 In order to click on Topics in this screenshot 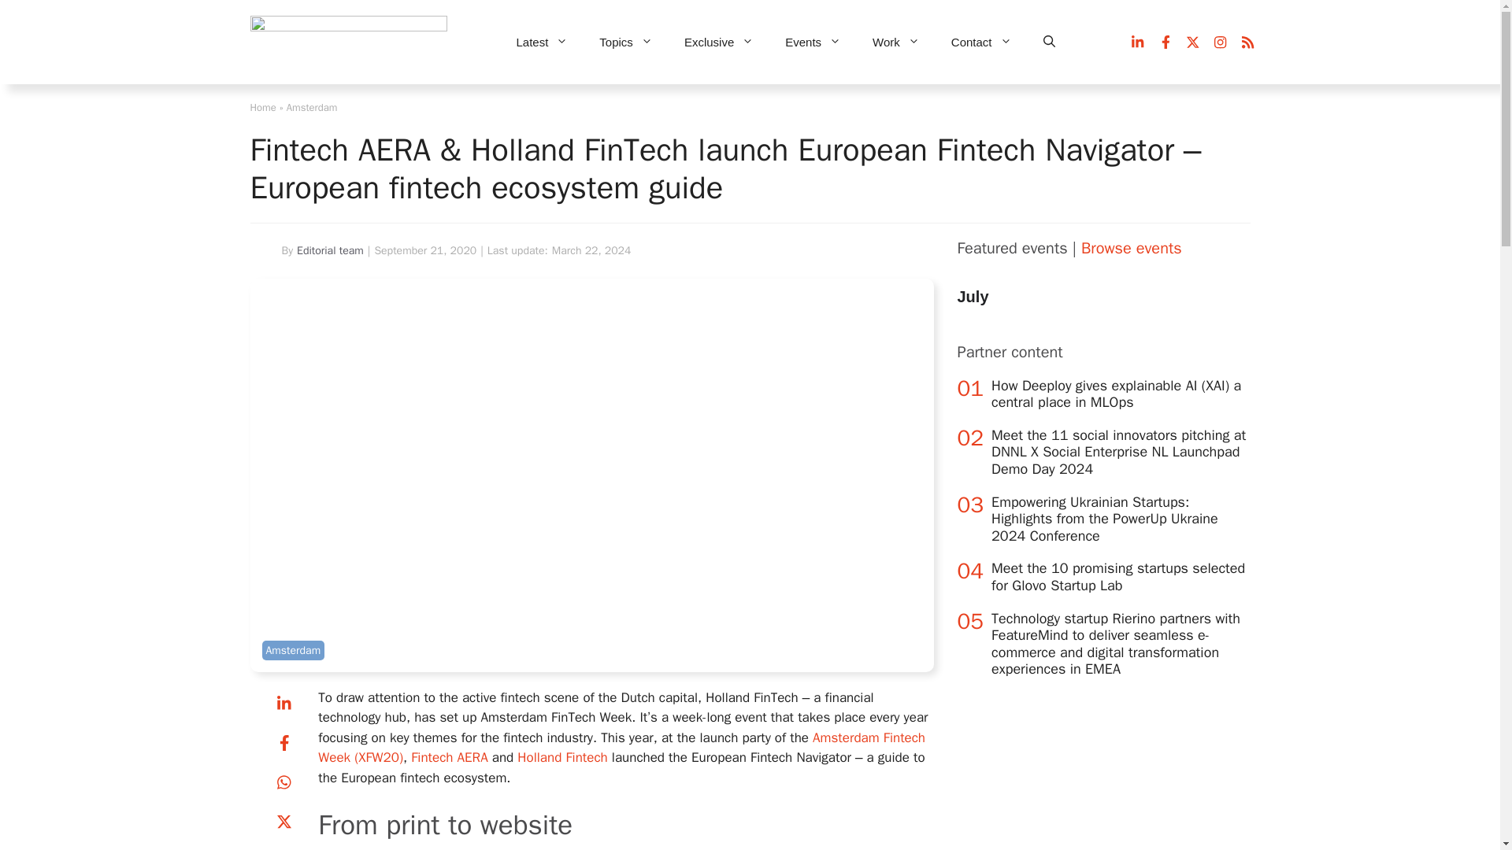, I will do `click(625, 42)`.